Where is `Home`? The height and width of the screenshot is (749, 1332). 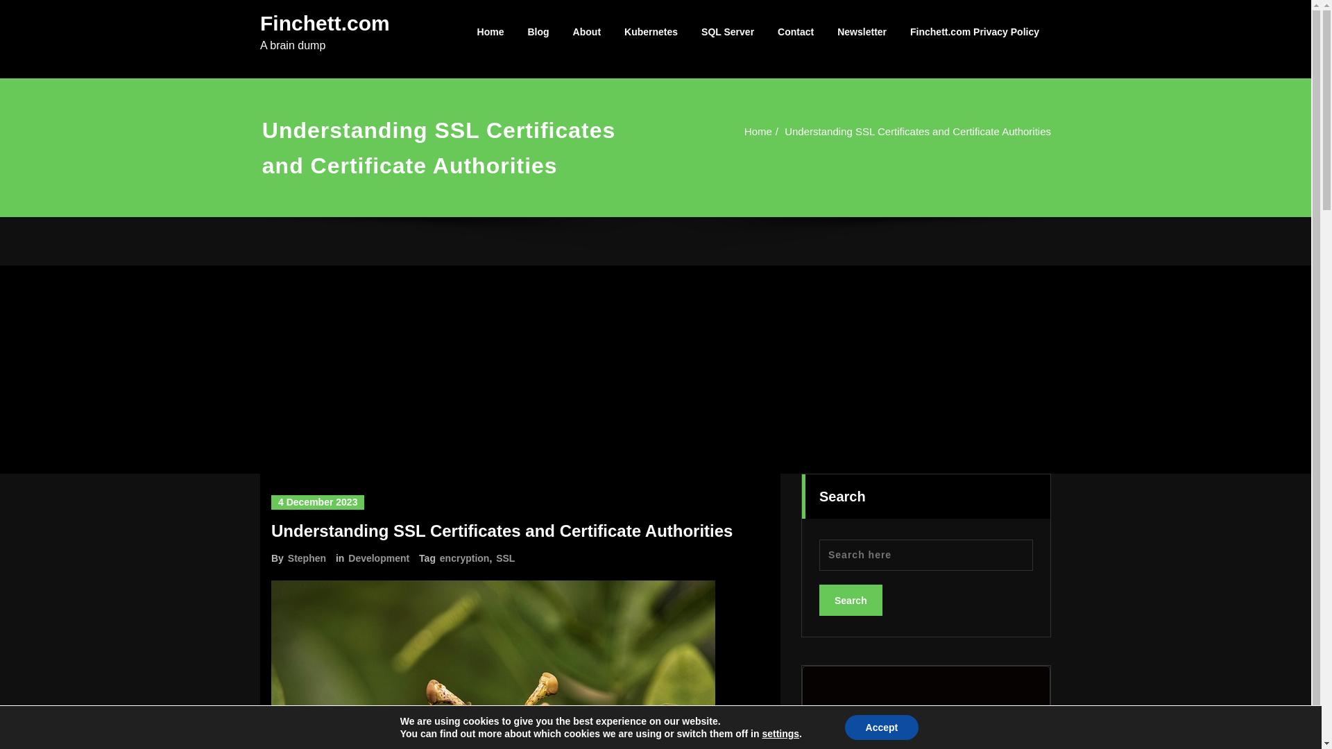
Home is located at coordinates (744, 131).